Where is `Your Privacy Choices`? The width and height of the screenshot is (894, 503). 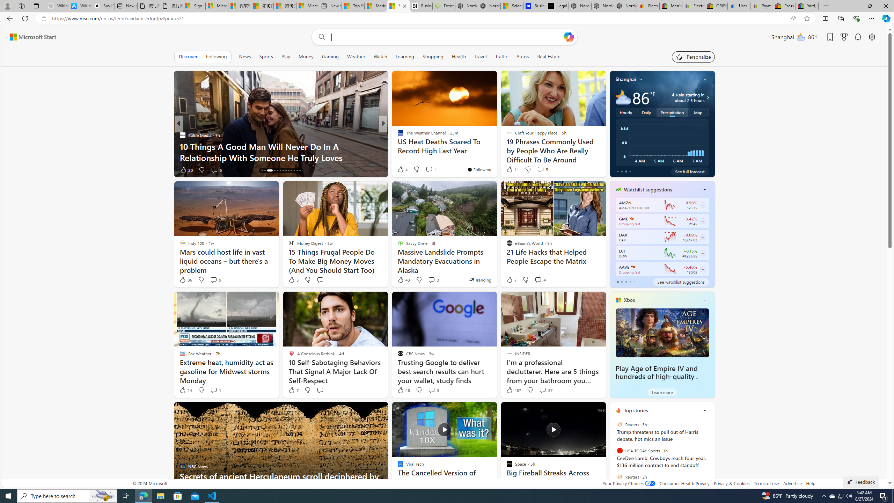
Your Privacy Choices is located at coordinates (629, 483).